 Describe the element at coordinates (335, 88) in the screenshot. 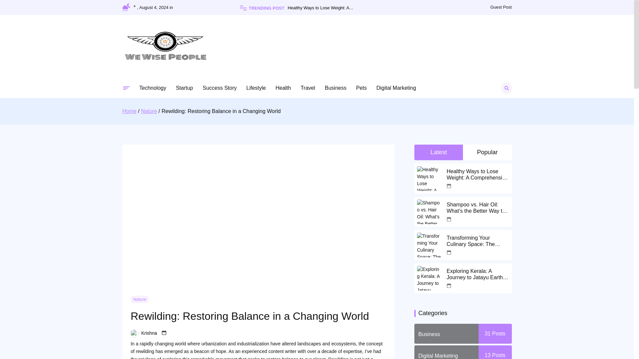

I see `Business` at that location.